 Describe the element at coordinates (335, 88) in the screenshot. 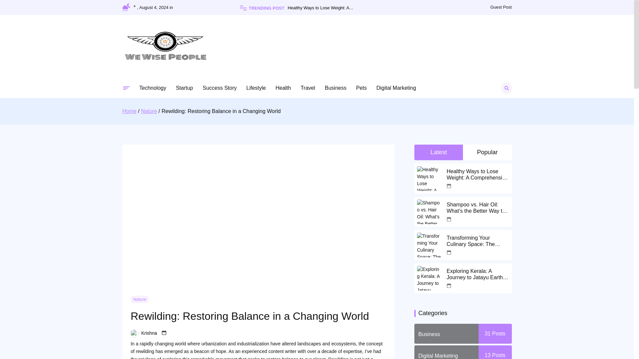

I see `Business` at that location.